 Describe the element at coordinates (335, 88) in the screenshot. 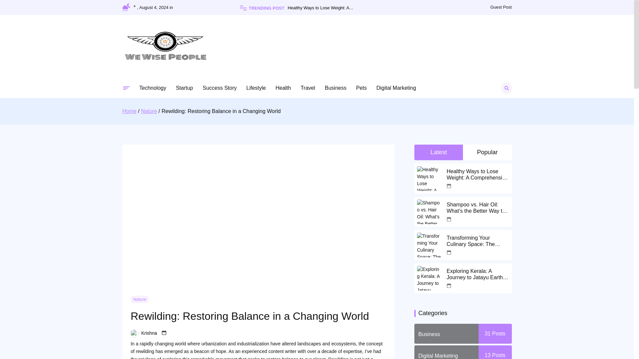

I see `Business` at that location.